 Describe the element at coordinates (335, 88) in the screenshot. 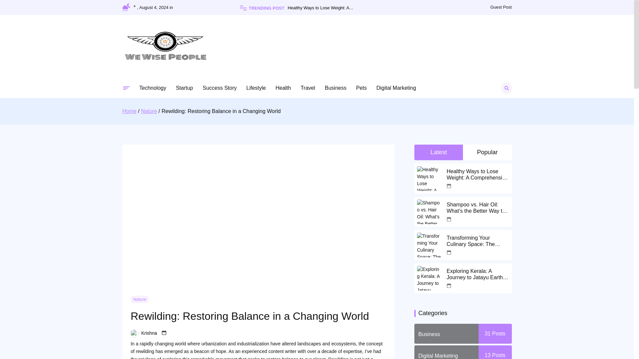

I see `Business` at that location.